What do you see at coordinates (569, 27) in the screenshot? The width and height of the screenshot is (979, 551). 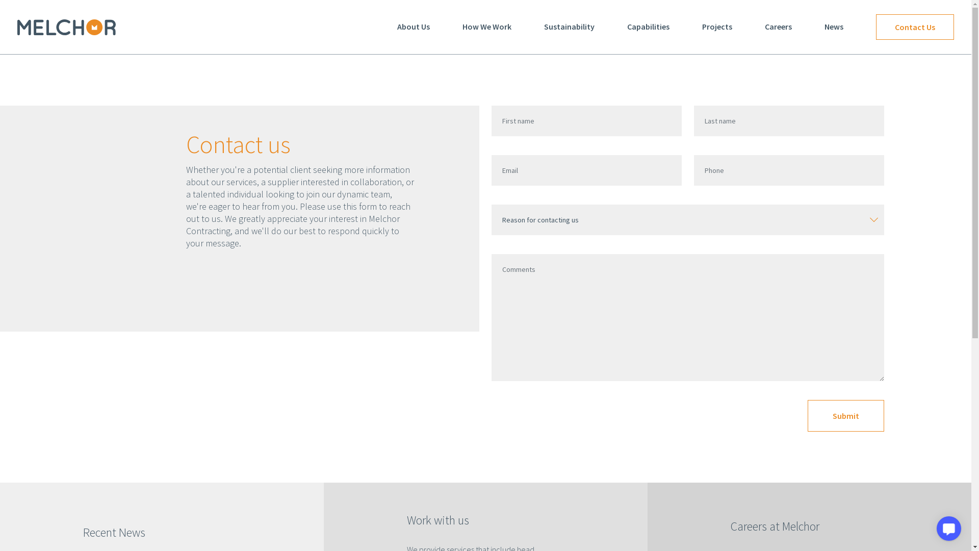 I see `Sustainability` at bounding box center [569, 27].